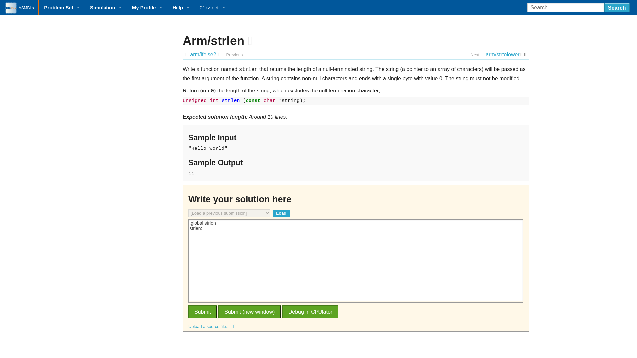  Describe the element at coordinates (62, 7) in the screenshot. I see `Problem Set` at that location.